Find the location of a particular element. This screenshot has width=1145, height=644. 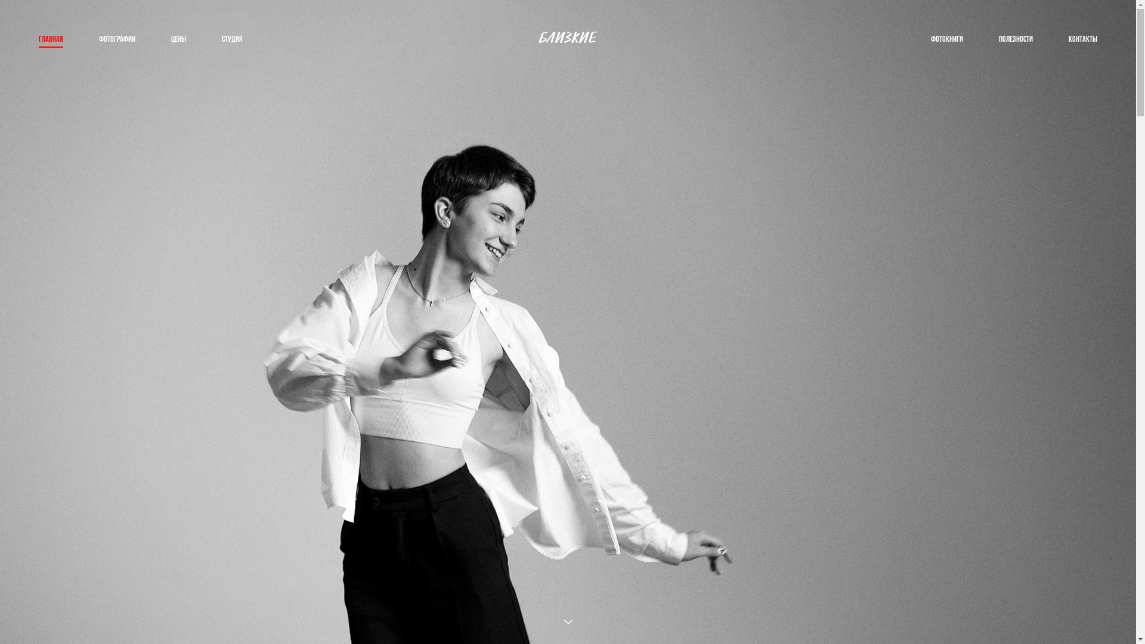

logo_nisunova is located at coordinates (568, 39).